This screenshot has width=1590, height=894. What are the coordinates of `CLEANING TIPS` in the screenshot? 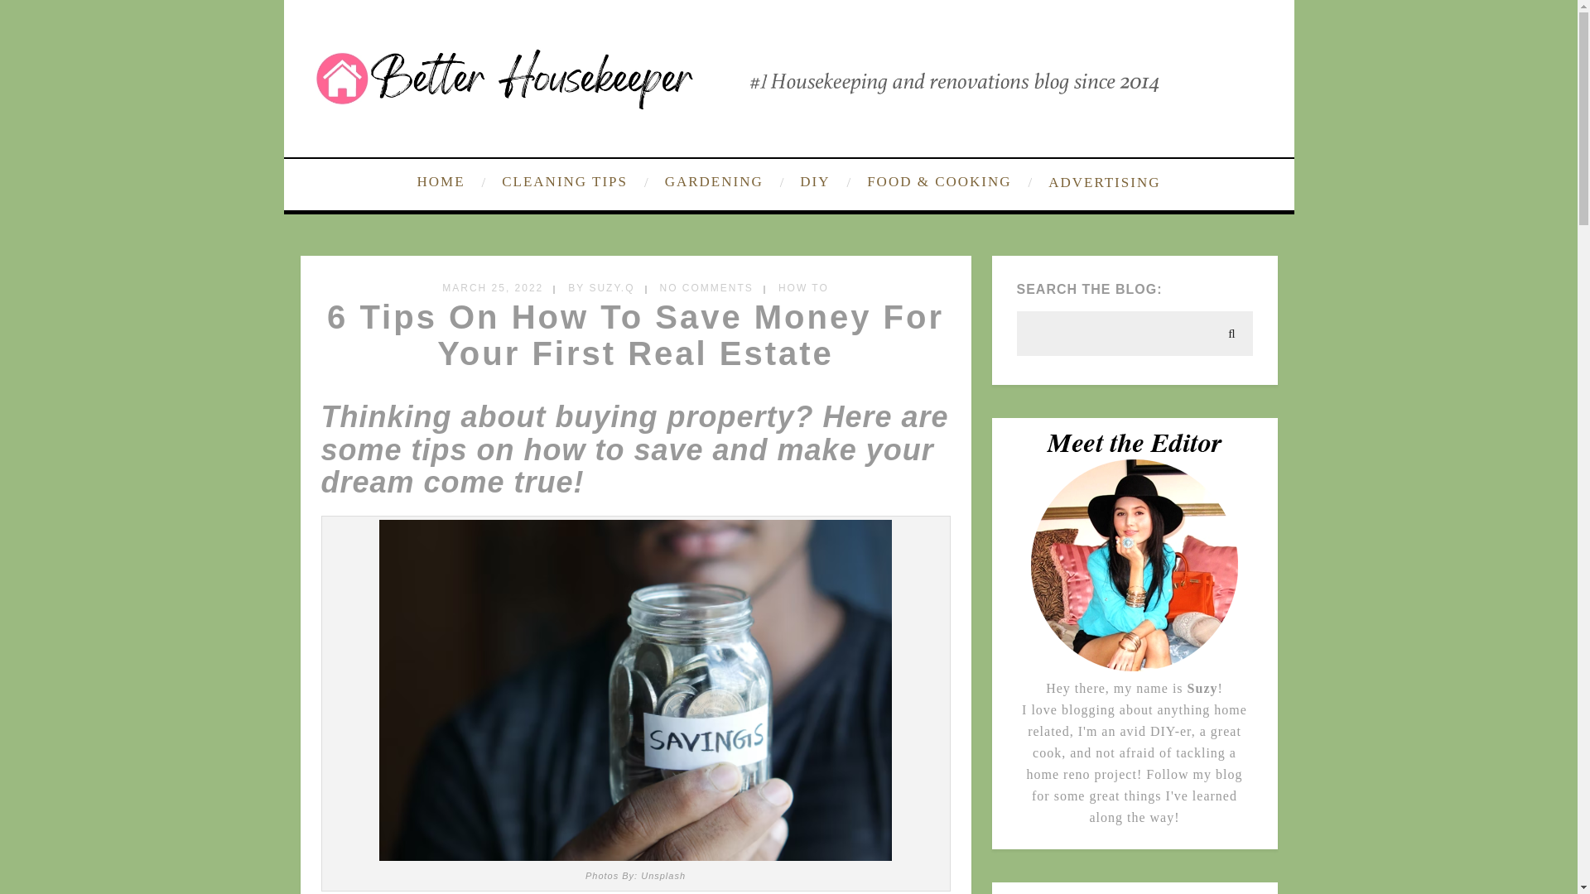 It's located at (572, 182).